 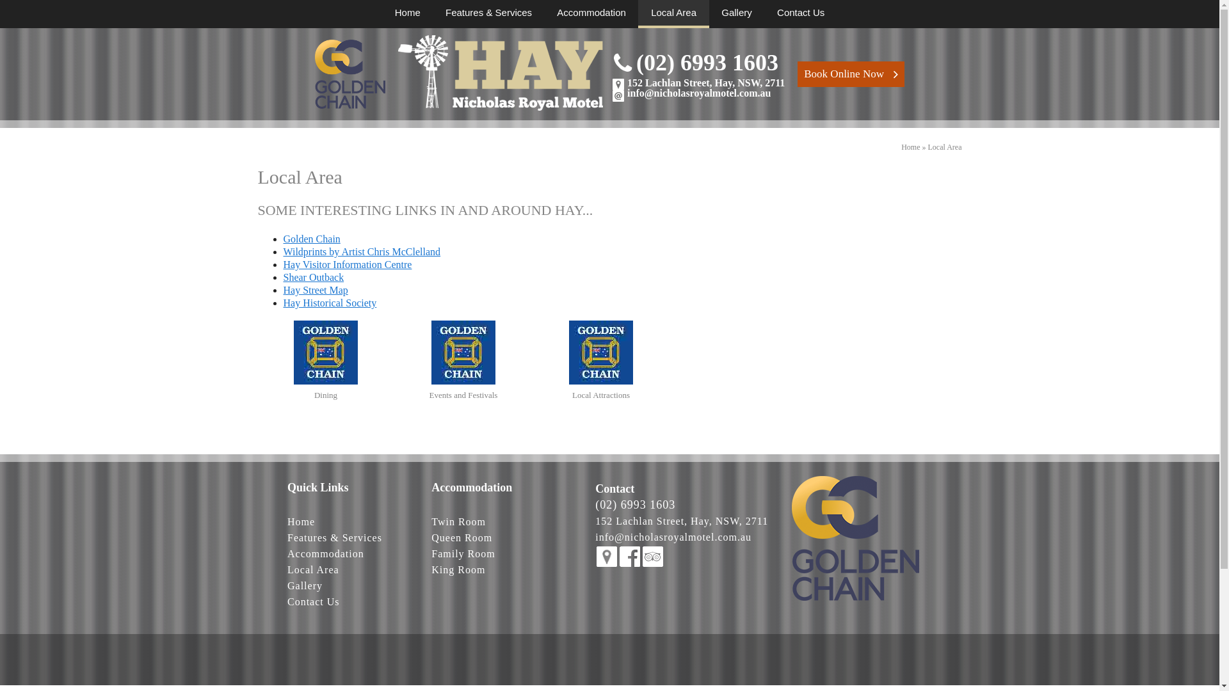 I want to click on 152 Lachlan Street, Hay, NSW, 2711, so click(x=682, y=521).